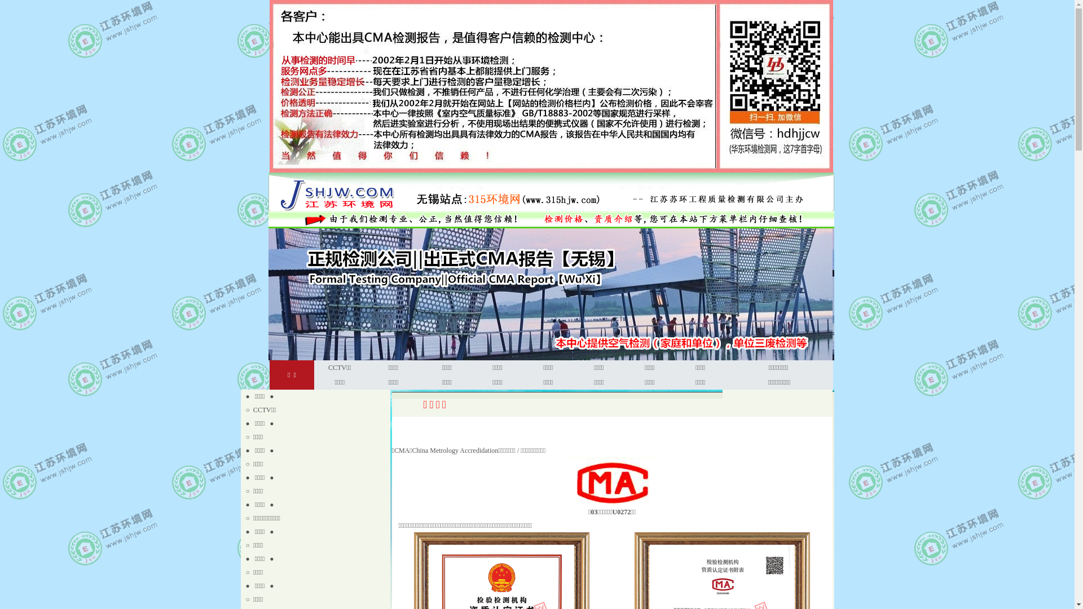  What do you see at coordinates (243, 410) in the screenshot?
I see `   ` at bounding box center [243, 410].